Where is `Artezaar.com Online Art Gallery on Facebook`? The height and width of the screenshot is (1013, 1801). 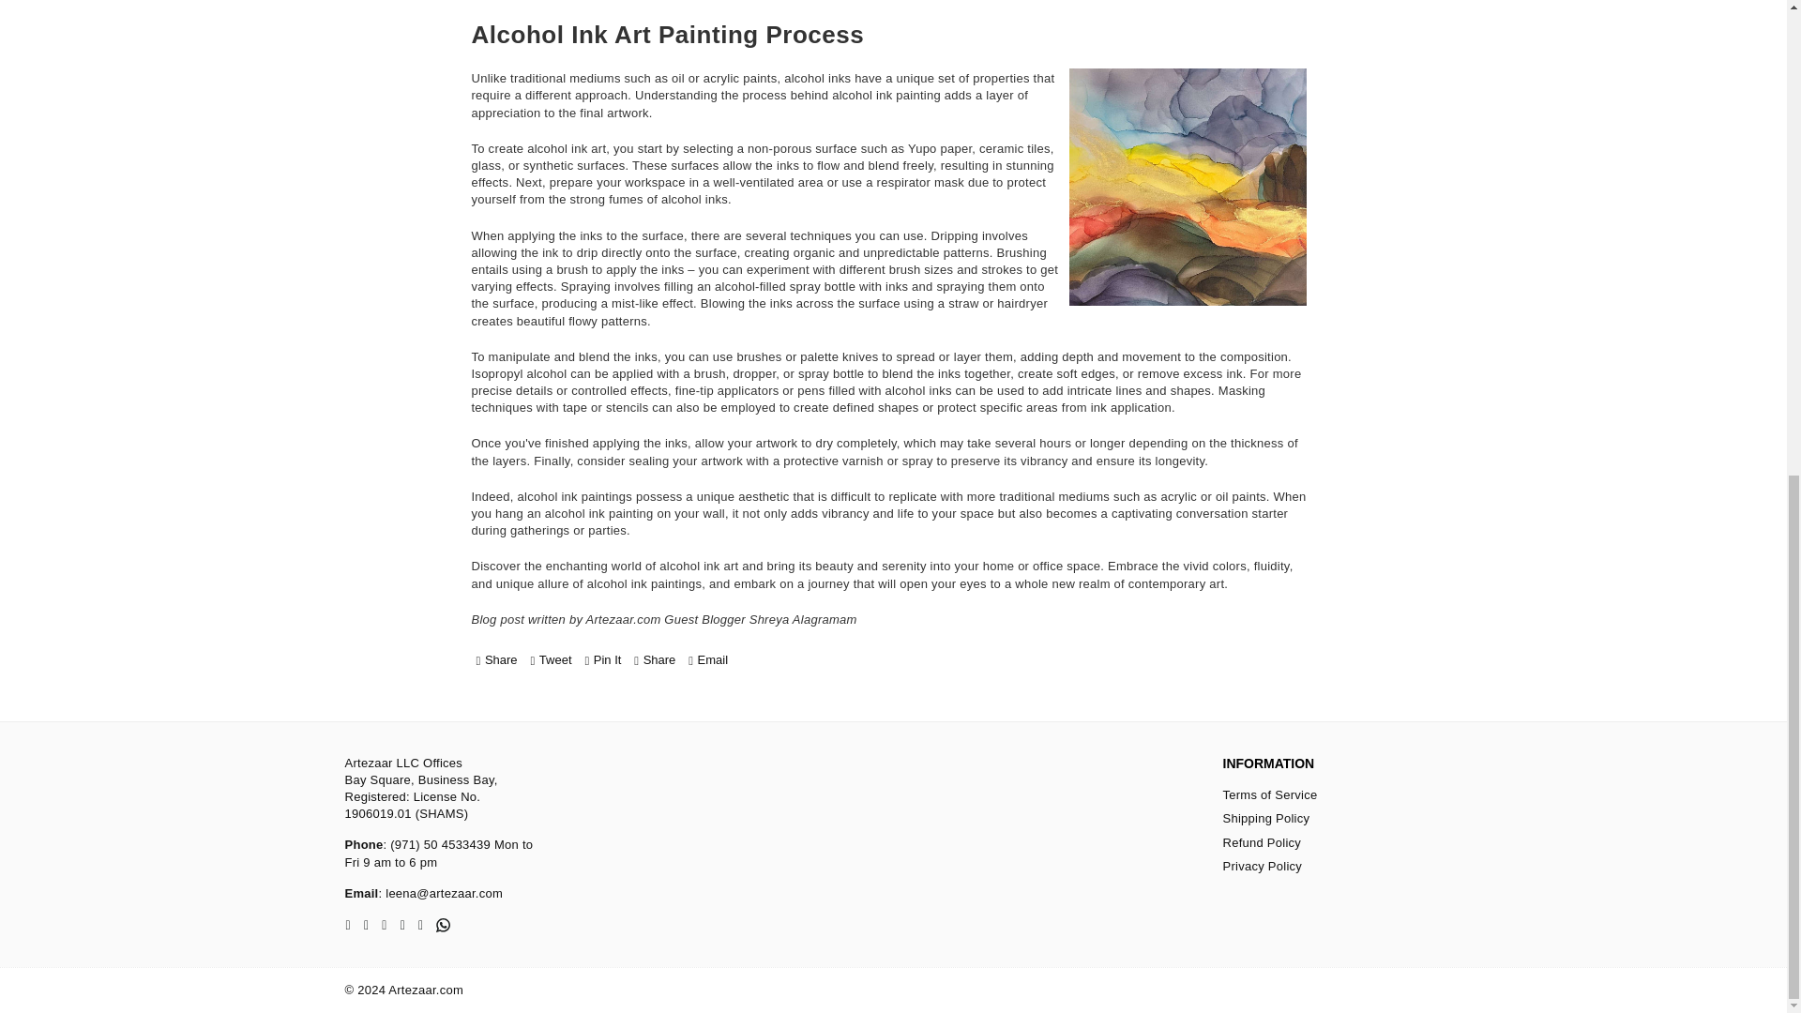
Artezaar.com Online Art Gallery on Facebook is located at coordinates (348, 925).